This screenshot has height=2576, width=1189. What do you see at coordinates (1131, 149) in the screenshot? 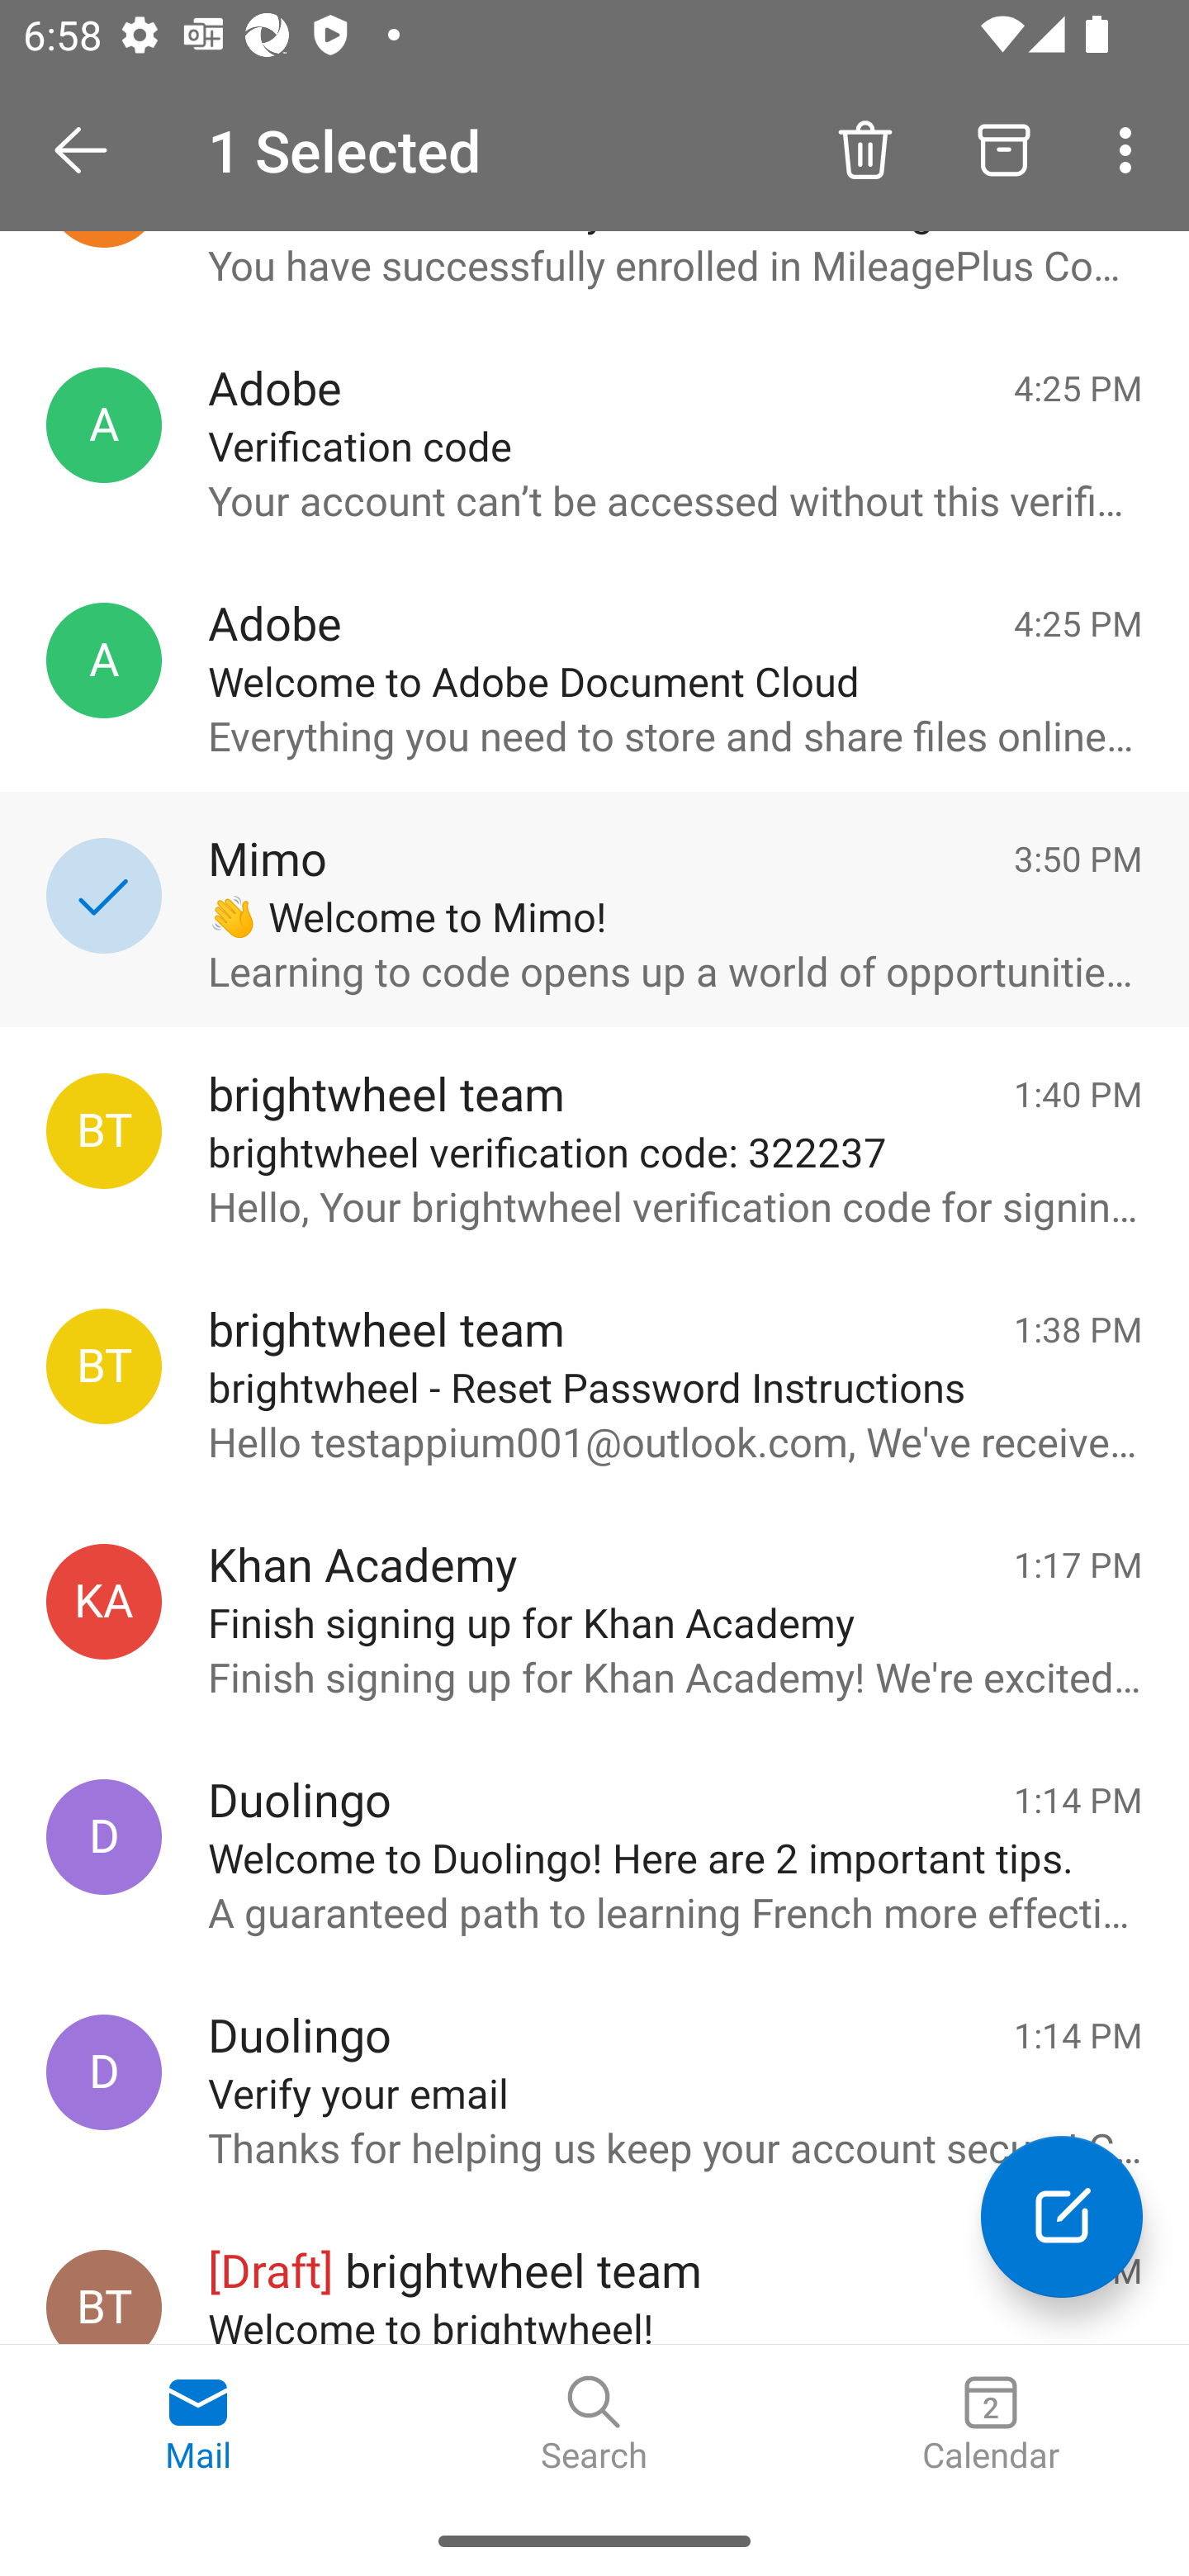
I see `More options` at bounding box center [1131, 149].